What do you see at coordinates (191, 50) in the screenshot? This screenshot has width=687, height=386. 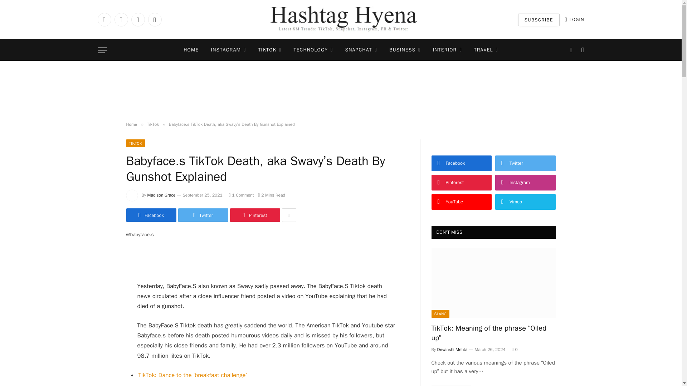 I see `HOME` at bounding box center [191, 50].